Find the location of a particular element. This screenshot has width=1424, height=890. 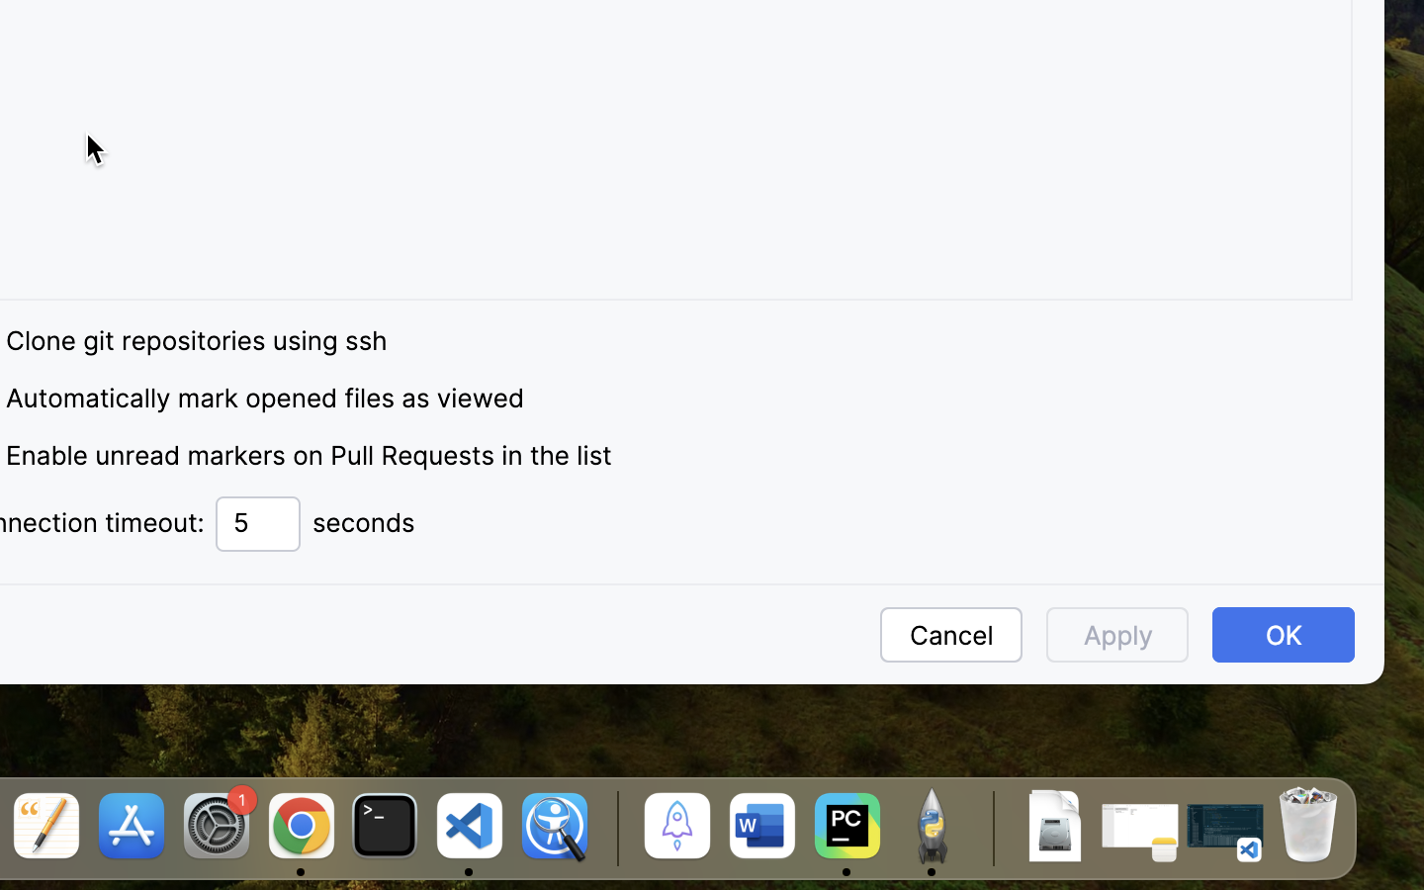

0.4285714328289032 is located at coordinates (614, 828).